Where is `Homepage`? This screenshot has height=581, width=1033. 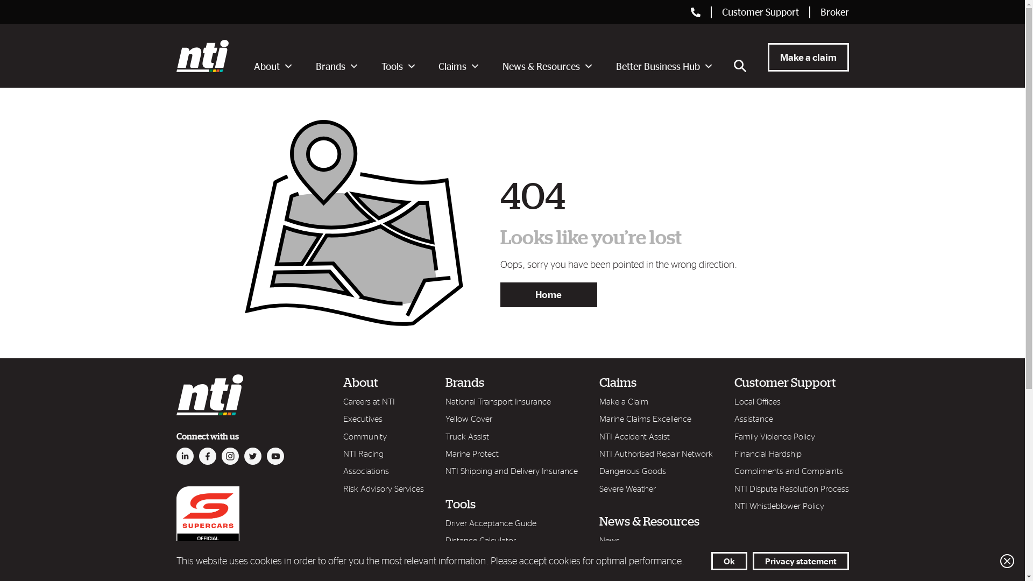 Homepage is located at coordinates (210, 395).